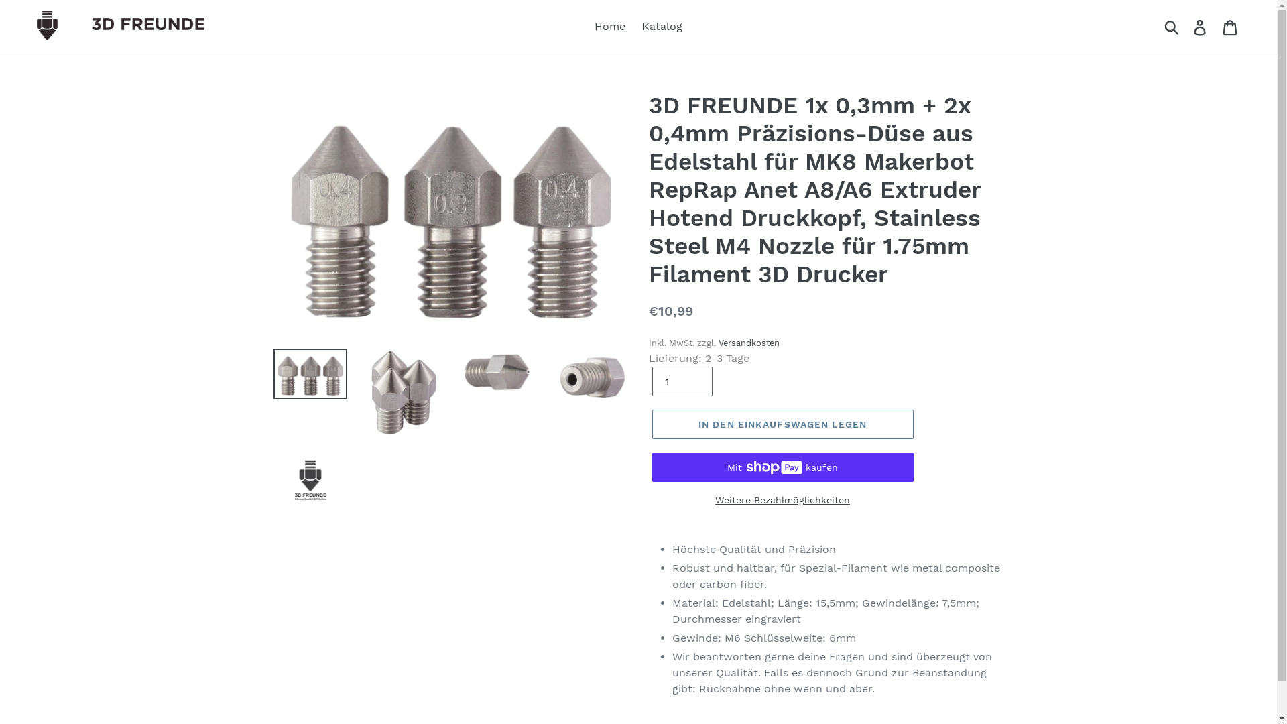 The width and height of the screenshot is (1287, 724). I want to click on Versandkosten, so click(749, 343).